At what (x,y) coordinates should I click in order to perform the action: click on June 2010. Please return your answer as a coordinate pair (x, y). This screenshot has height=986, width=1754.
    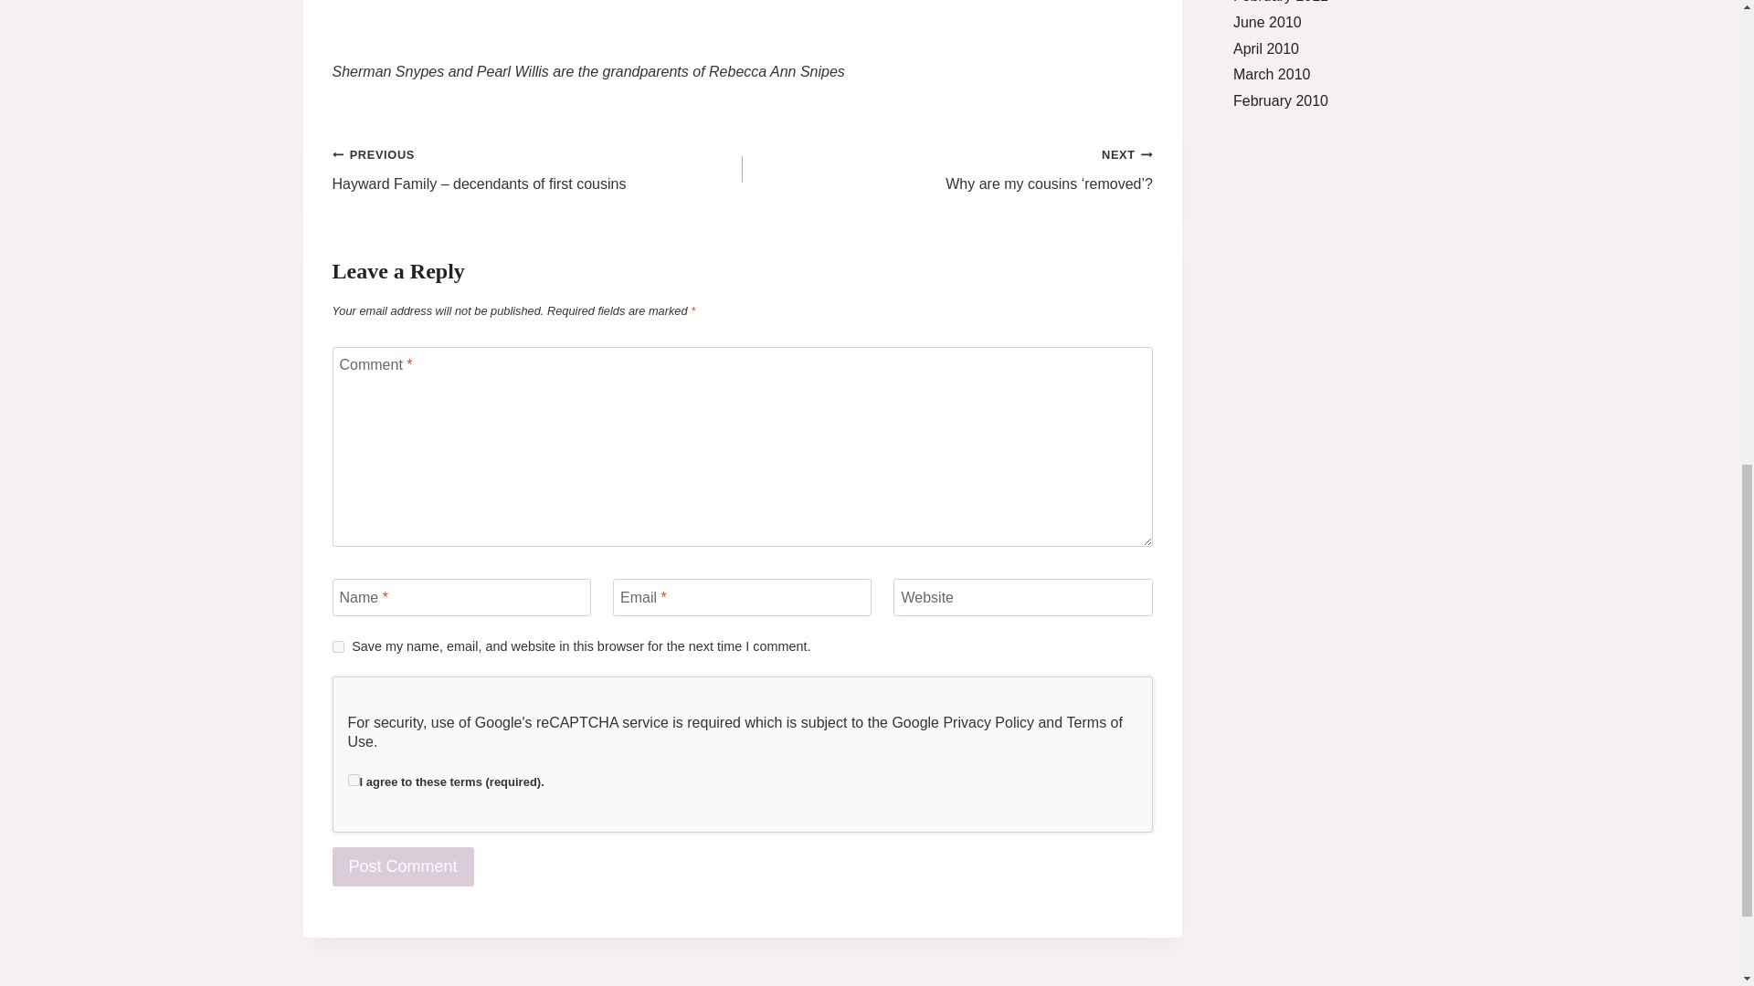
    Looking at the image, I should click on (1266, 22).